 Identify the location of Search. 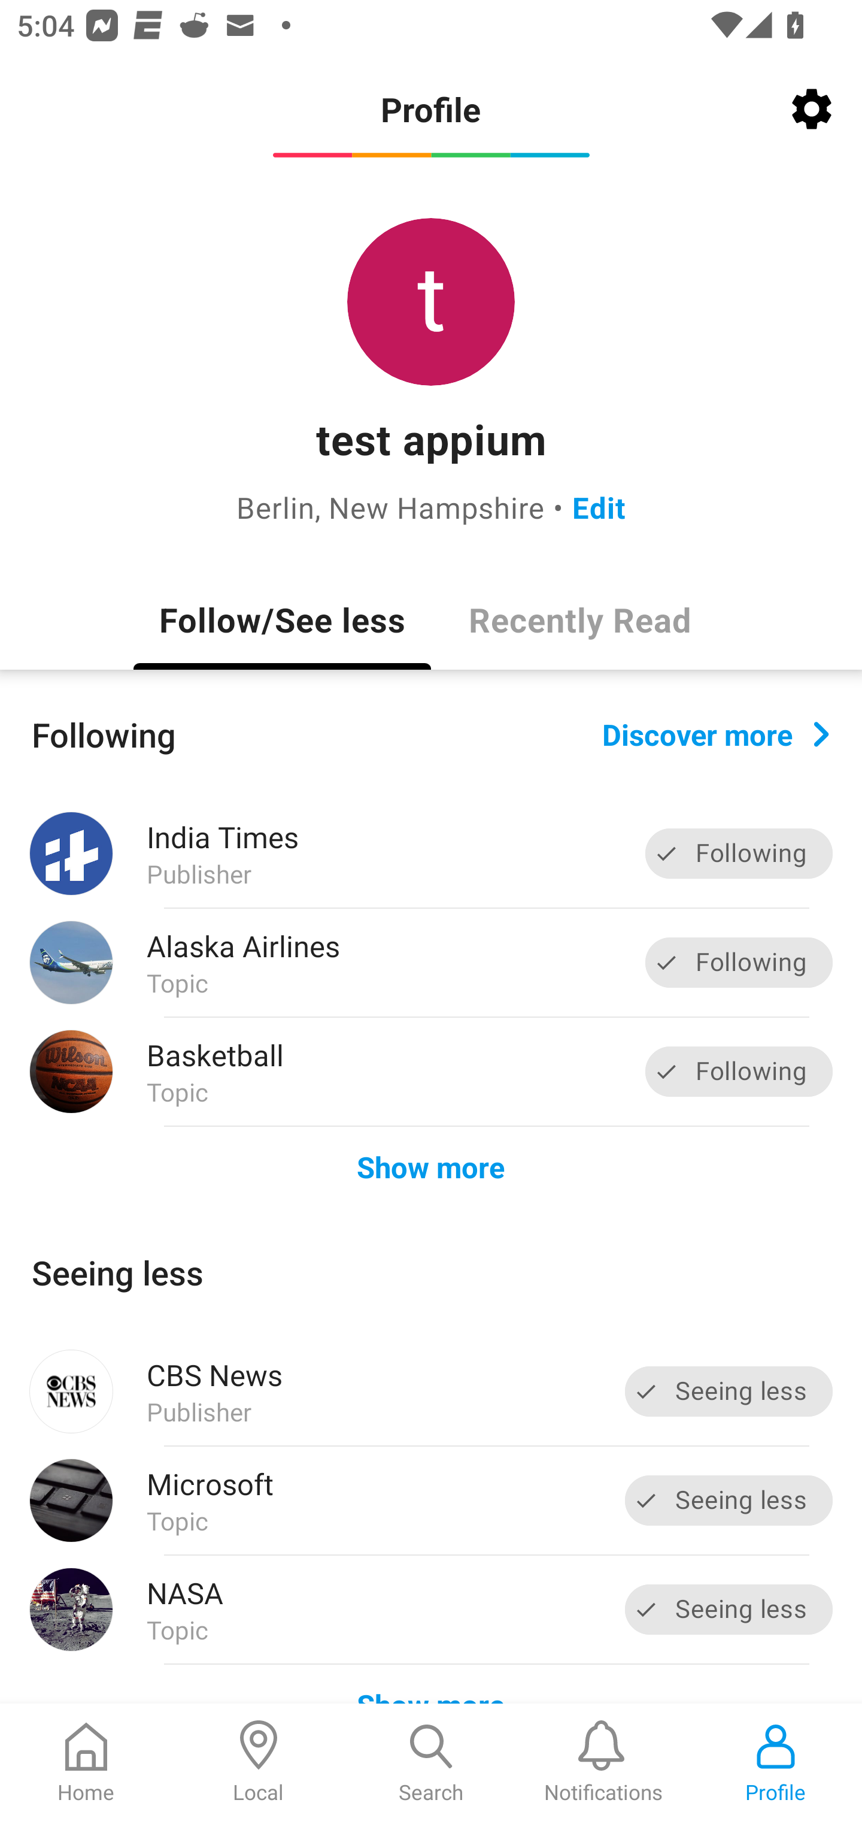
(431, 1762).